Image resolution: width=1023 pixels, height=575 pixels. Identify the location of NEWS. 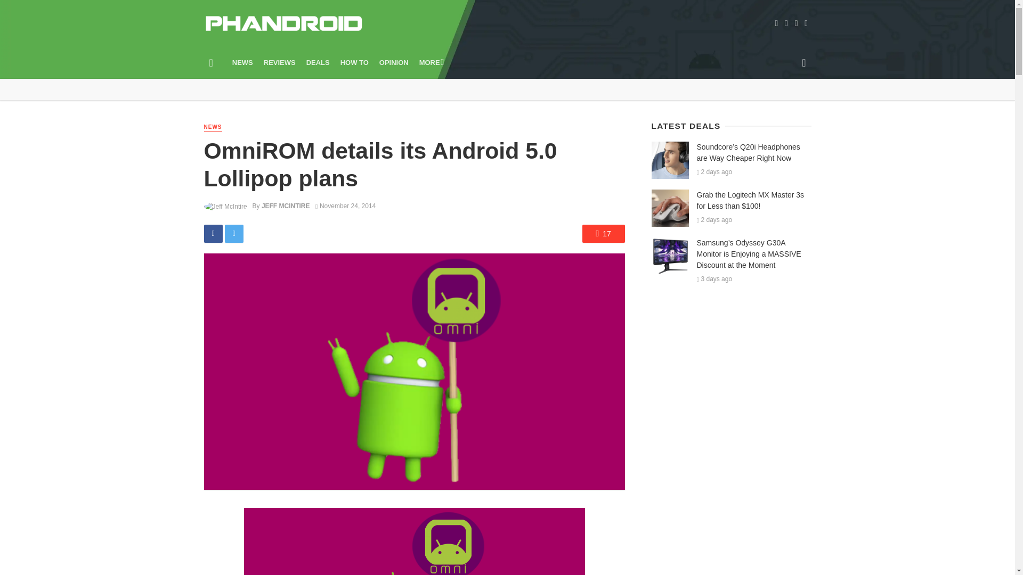
(213, 128).